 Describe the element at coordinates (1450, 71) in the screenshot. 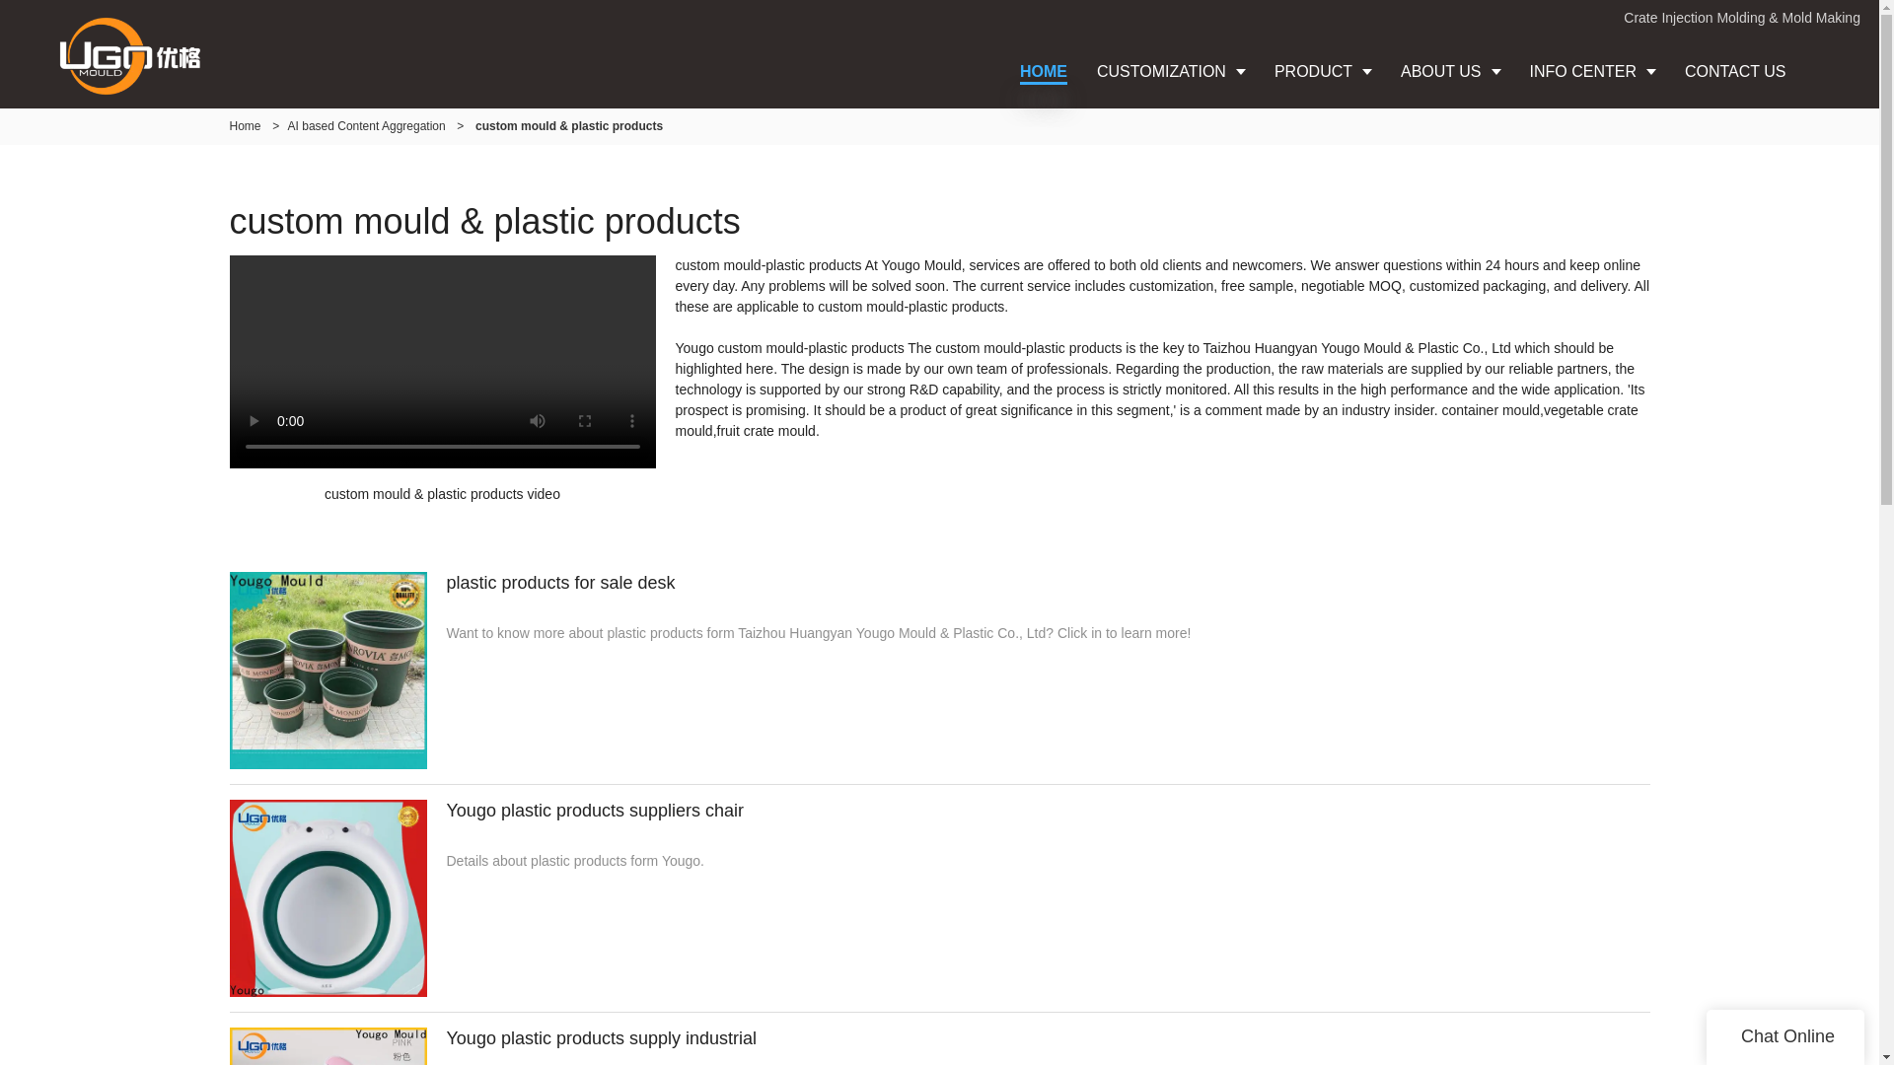

I see `ABOUT US` at that location.